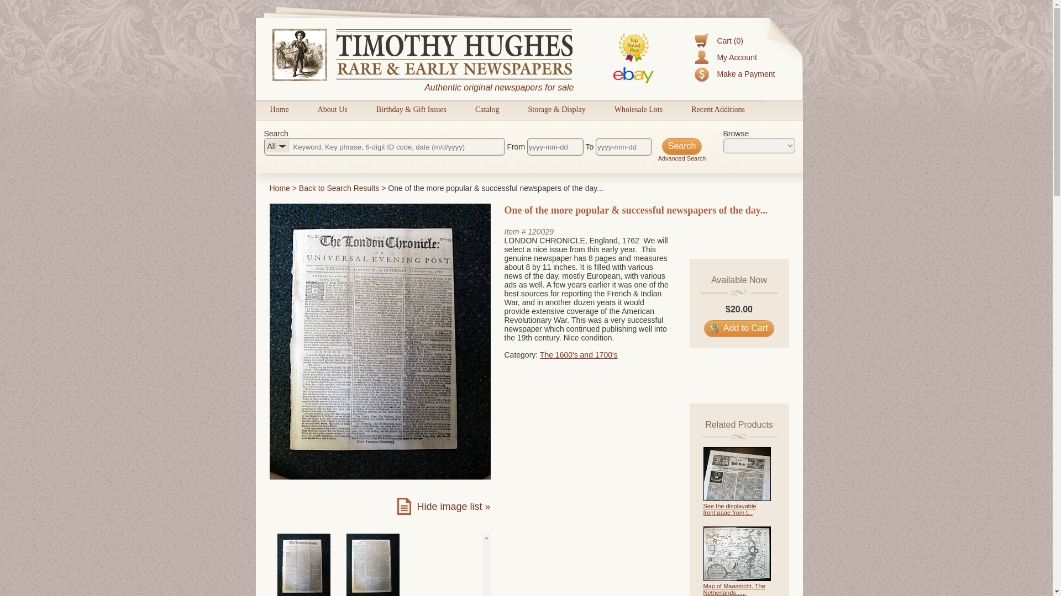 Image resolution: width=1061 pixels, height=596 pixels. Describe the element at coordinates (745, 74) in the screenshot. I see `Make a Payment` at that location.